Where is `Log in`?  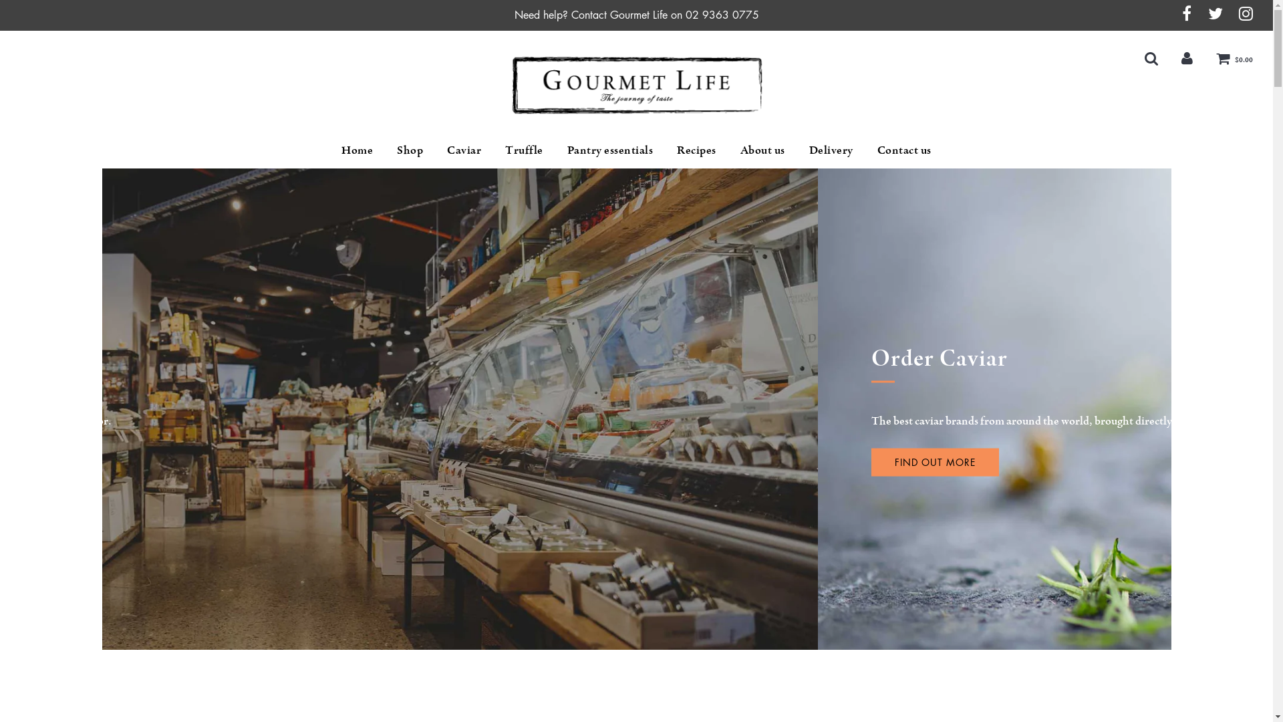
Log in is located at coordinates (1187, 59).